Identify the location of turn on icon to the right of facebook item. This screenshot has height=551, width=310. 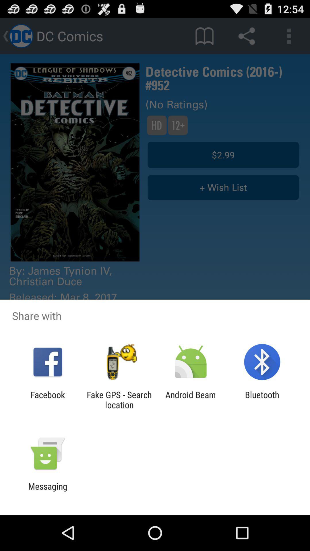
(119, 400).